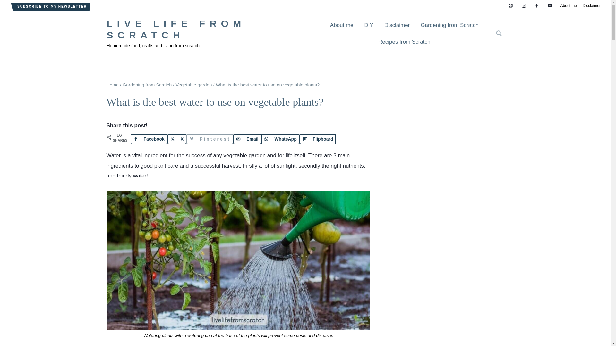 The height and width of the screenshot is (346, 616). What do you see at coordinates (280, 139) in the screenshot?
I see `Share on WhatsApp` at bounding box center [280, 139].